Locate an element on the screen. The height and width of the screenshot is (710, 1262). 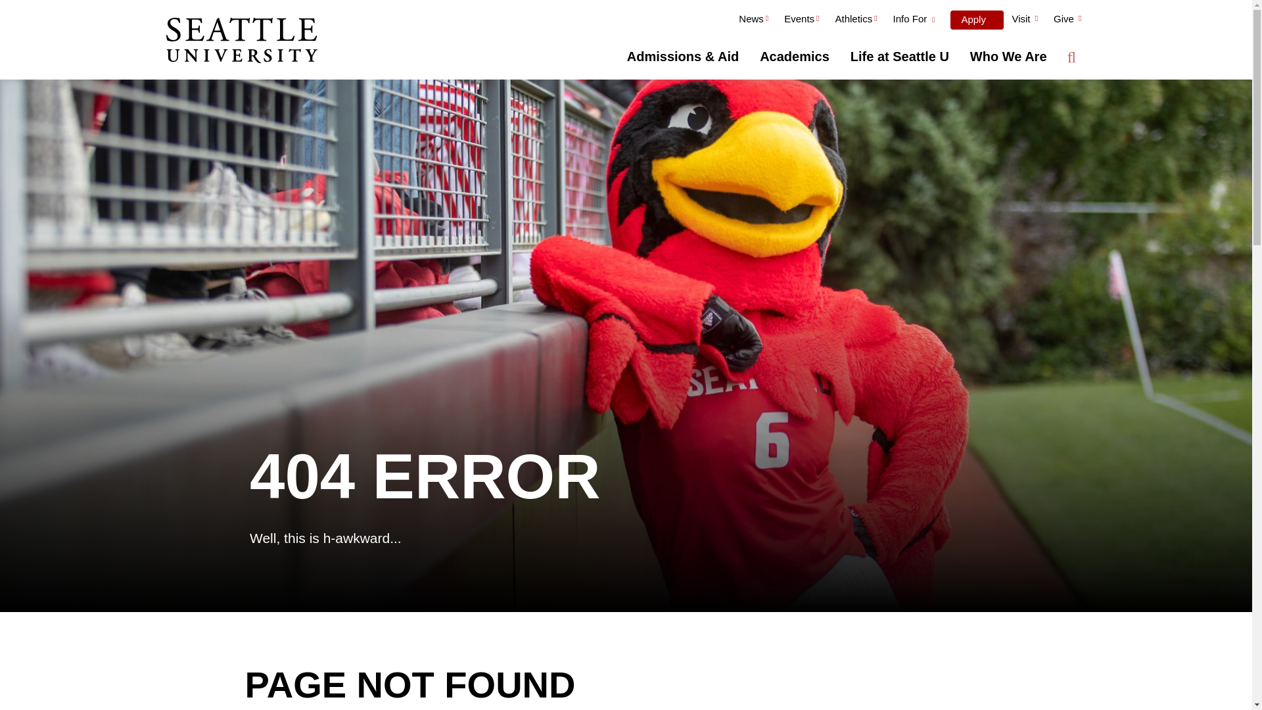
Apply is located at coordinates (977, 20).